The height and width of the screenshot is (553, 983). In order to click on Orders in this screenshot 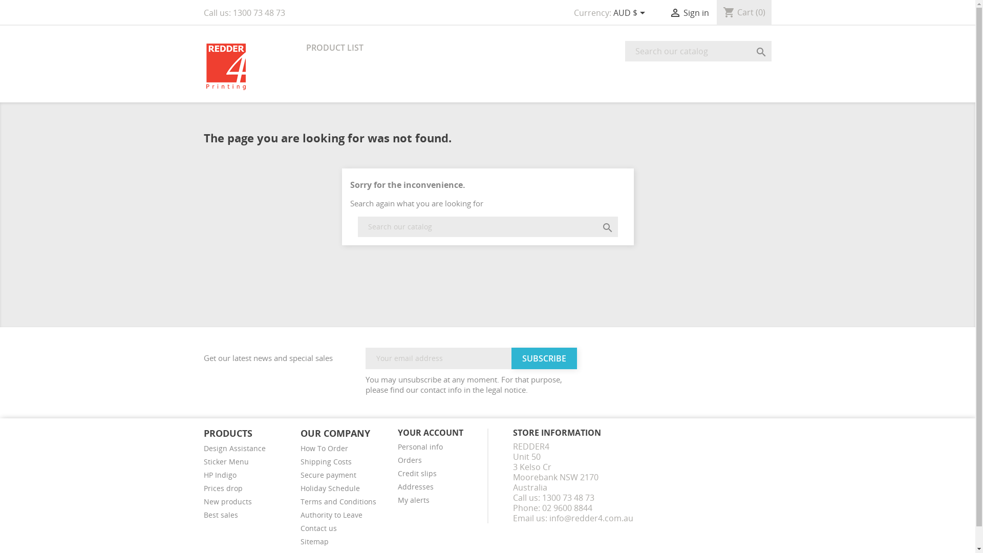, I will do `click(410, 460)`.